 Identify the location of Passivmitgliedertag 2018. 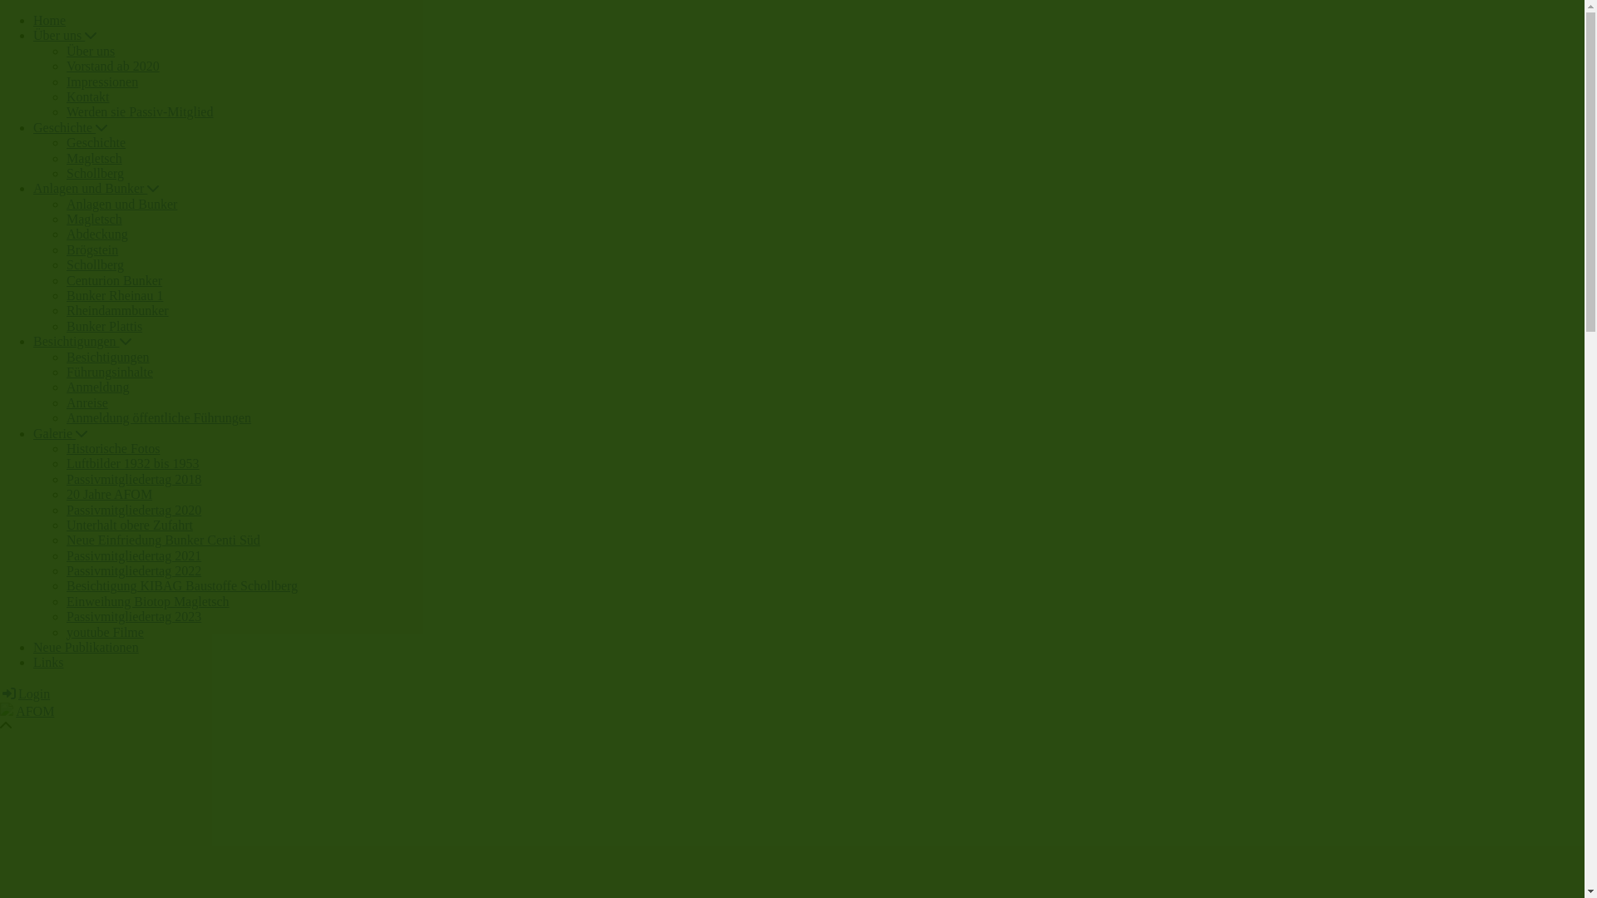
(134, 479).